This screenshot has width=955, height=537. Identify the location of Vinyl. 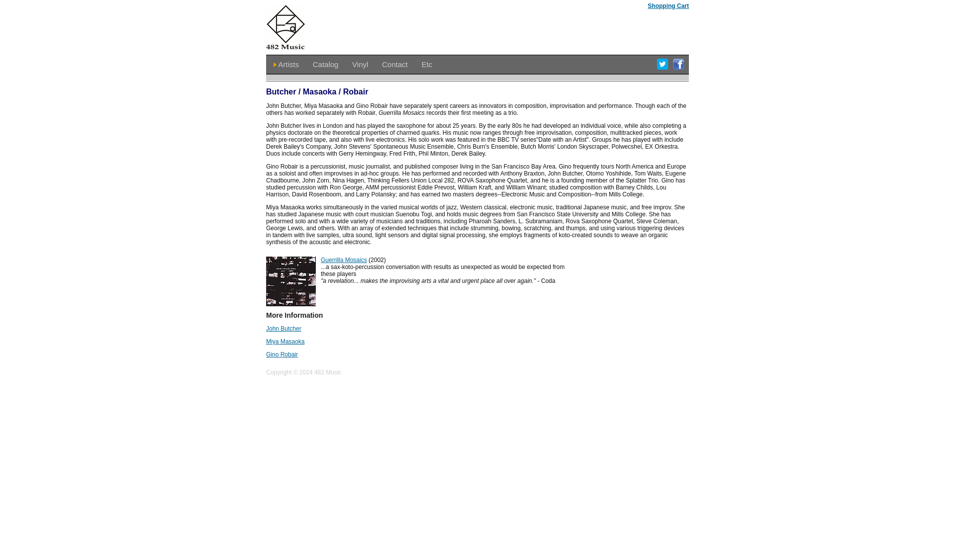
(360, 64).